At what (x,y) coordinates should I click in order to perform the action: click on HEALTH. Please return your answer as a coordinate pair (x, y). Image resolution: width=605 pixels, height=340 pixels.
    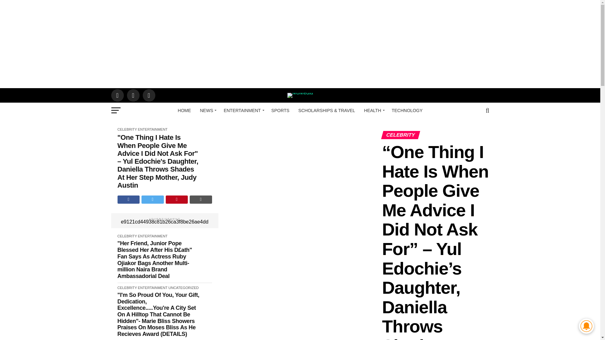
    Looking at the image, I should click on (373, 110).